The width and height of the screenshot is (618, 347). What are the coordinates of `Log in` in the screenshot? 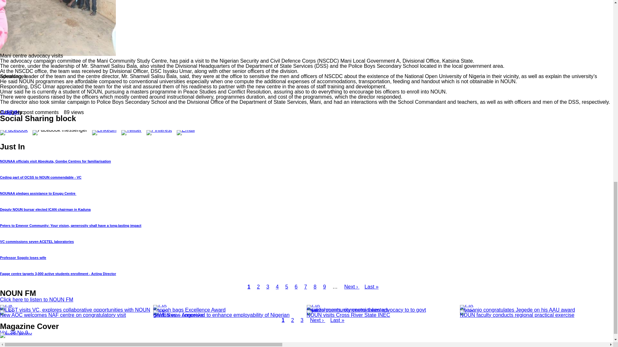 It's located at (9, 112).